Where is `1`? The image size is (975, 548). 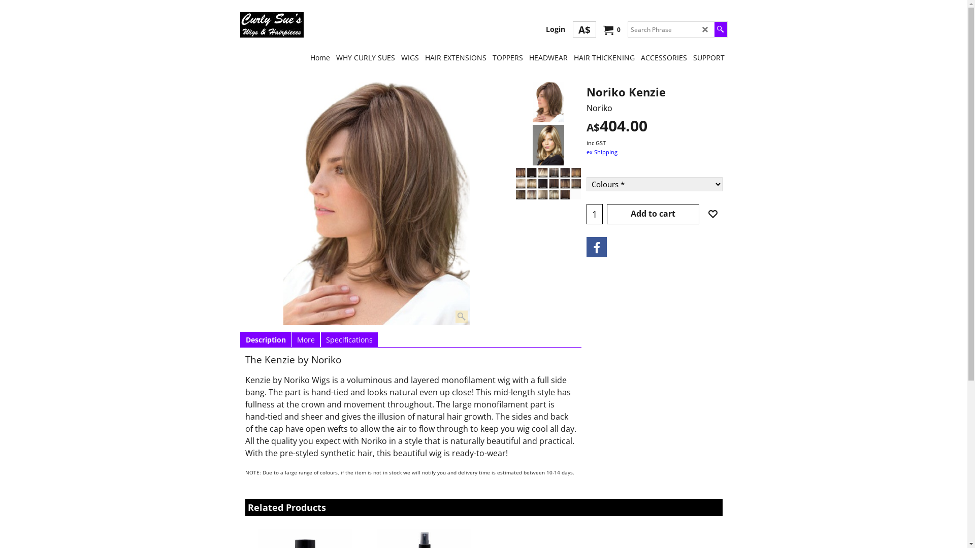
1 is located at coordinates (595, 214).